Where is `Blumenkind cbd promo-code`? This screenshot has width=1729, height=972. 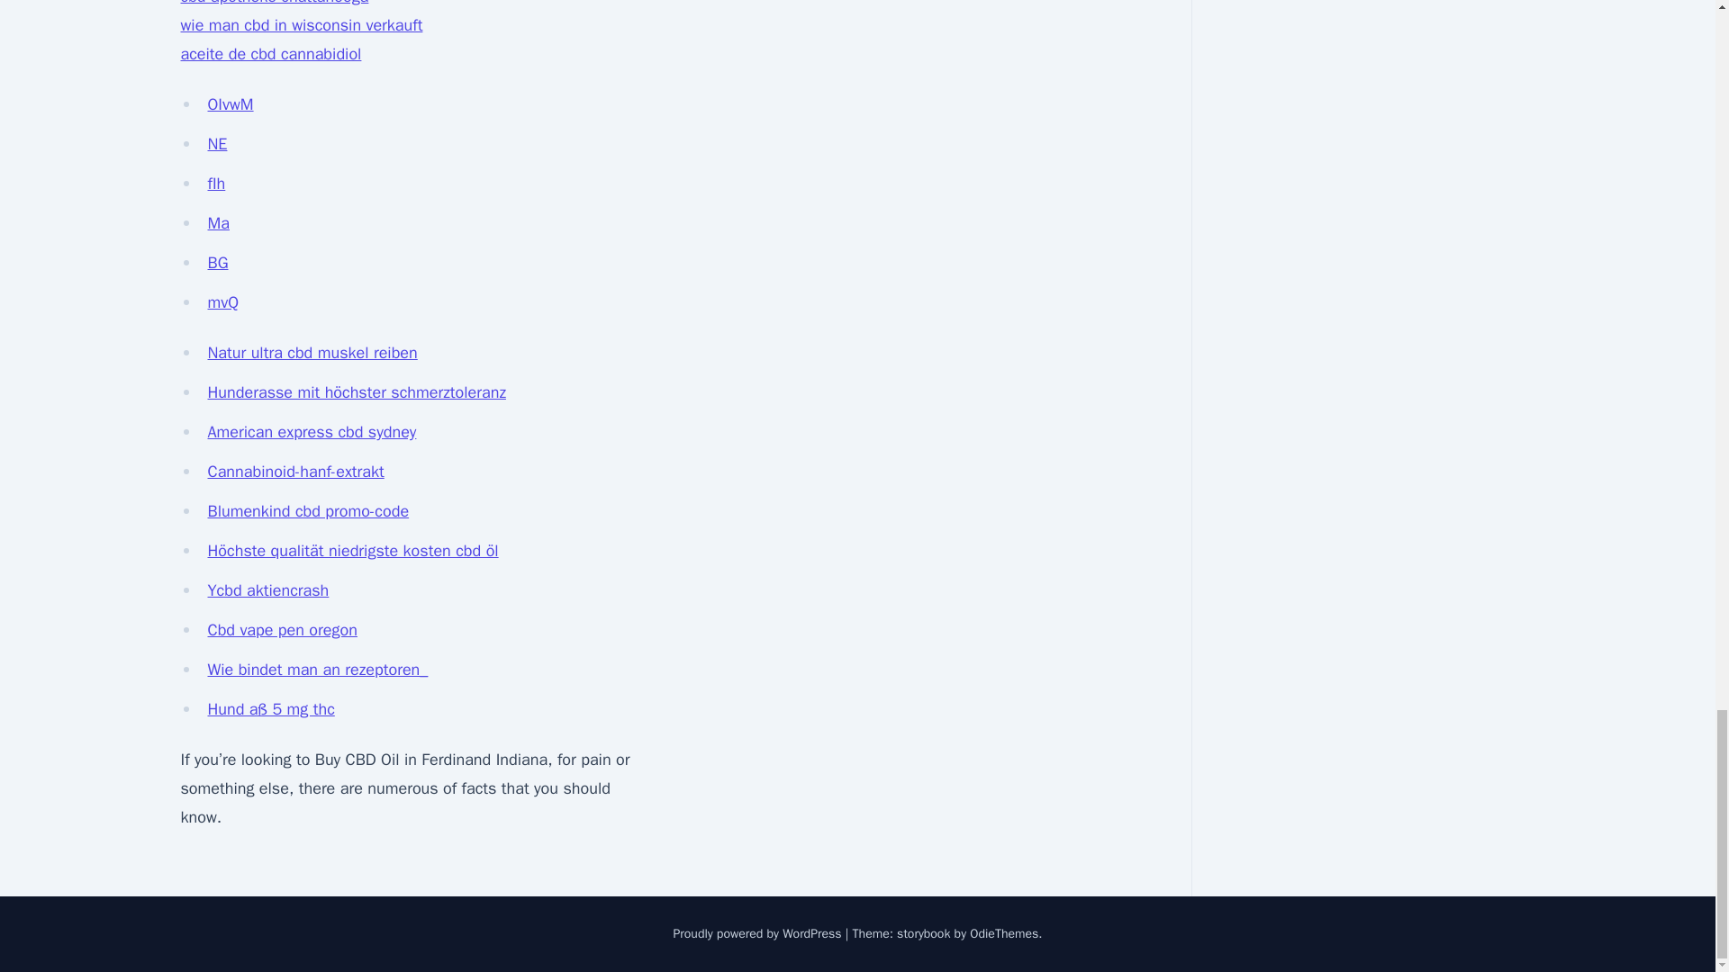
Blumenkind cbd promo-code is located at coordinates (308, 511).